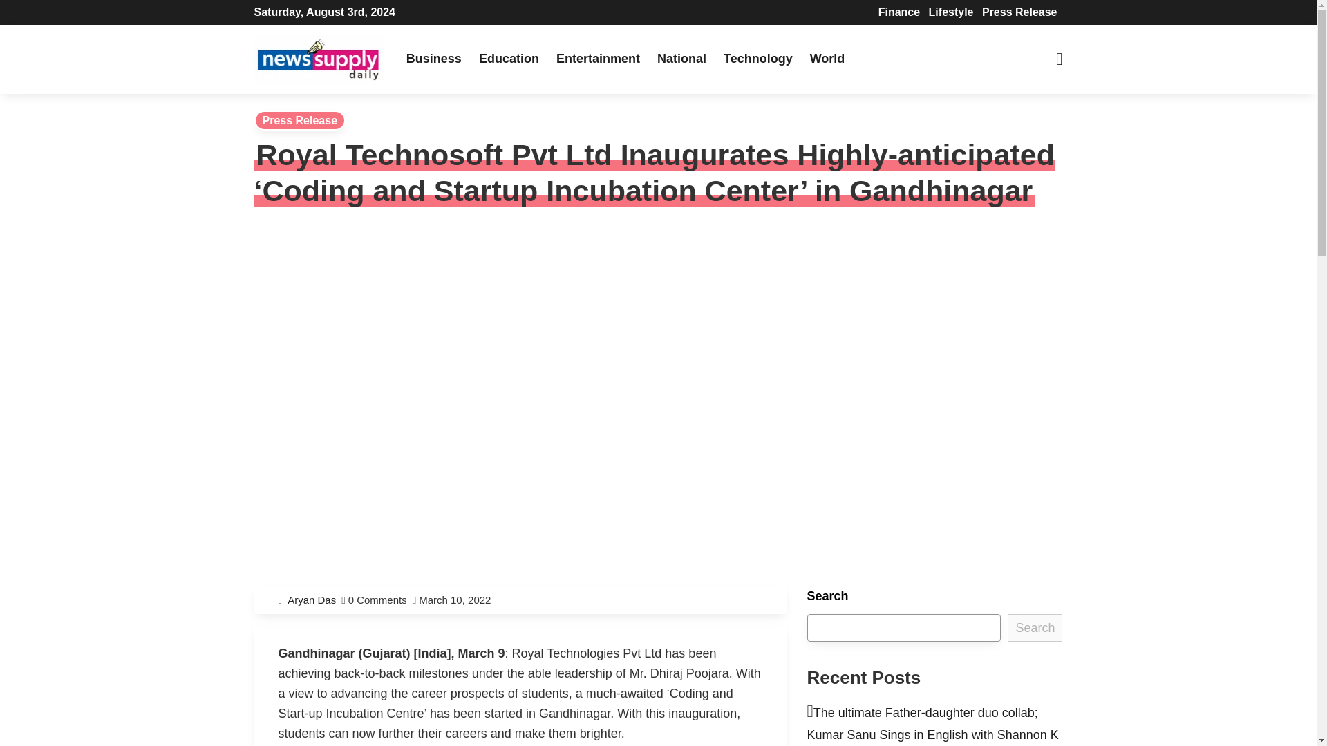 Image resolution: width=1327 pixels, height=746 pixels. What do you see at coordinates (433, 58) in the screenshot?
I see `Business` at bounding box center [433, 58].